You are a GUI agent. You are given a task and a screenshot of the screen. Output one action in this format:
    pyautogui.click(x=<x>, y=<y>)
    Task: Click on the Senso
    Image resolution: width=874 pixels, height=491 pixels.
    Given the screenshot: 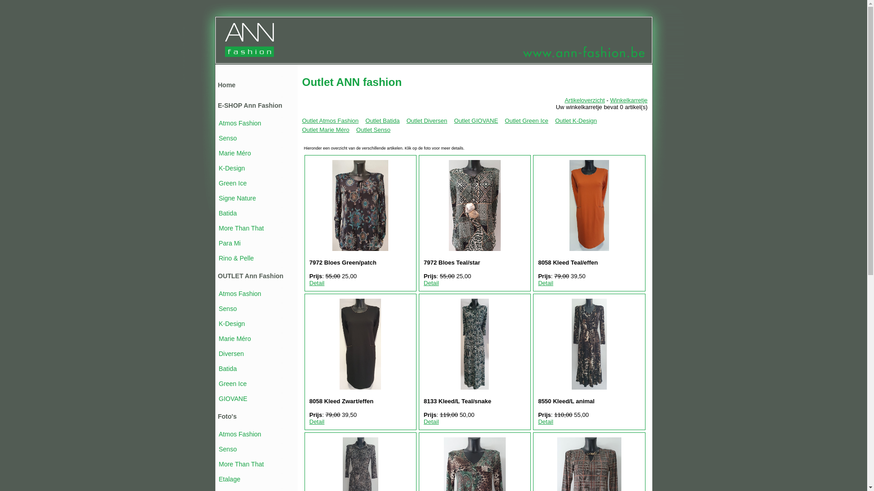 What is the action you would take?
    pyautogui.click(x=228, y=309)
    